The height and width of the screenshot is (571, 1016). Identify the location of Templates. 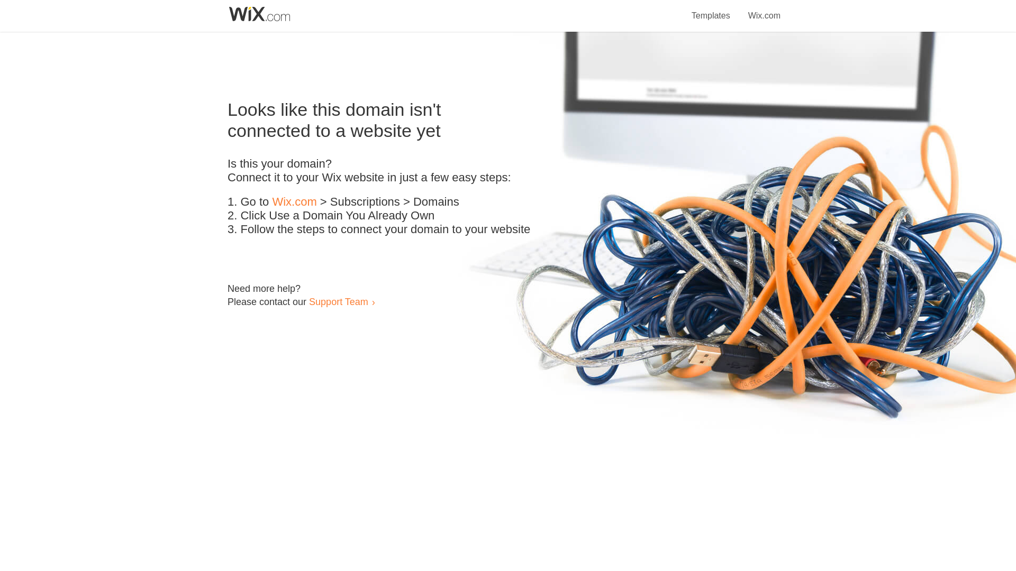
(711, 10).